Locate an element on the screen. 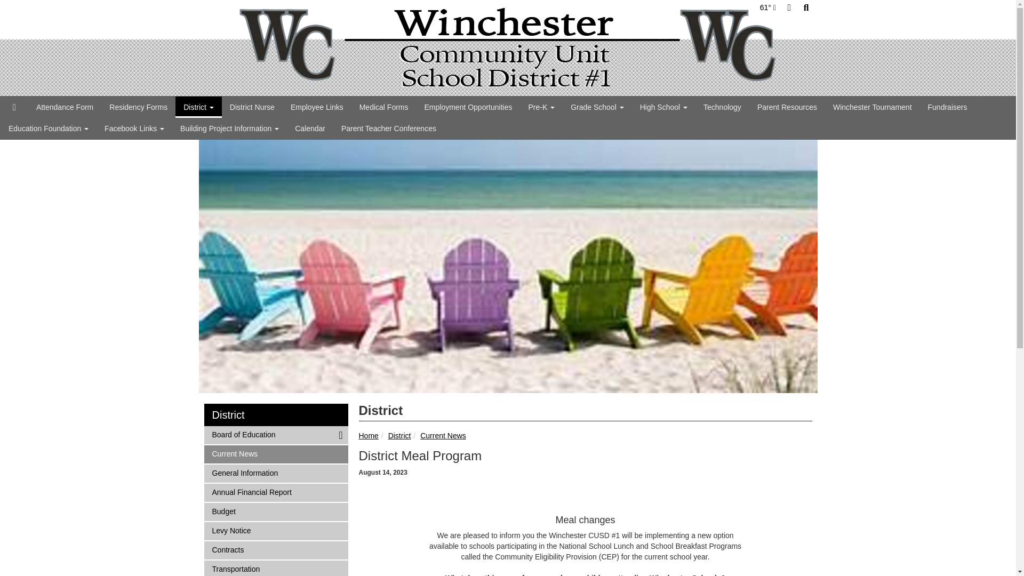 The width and height of the screenshot is (1024, 576). Home is located at coordinates (508, 48).